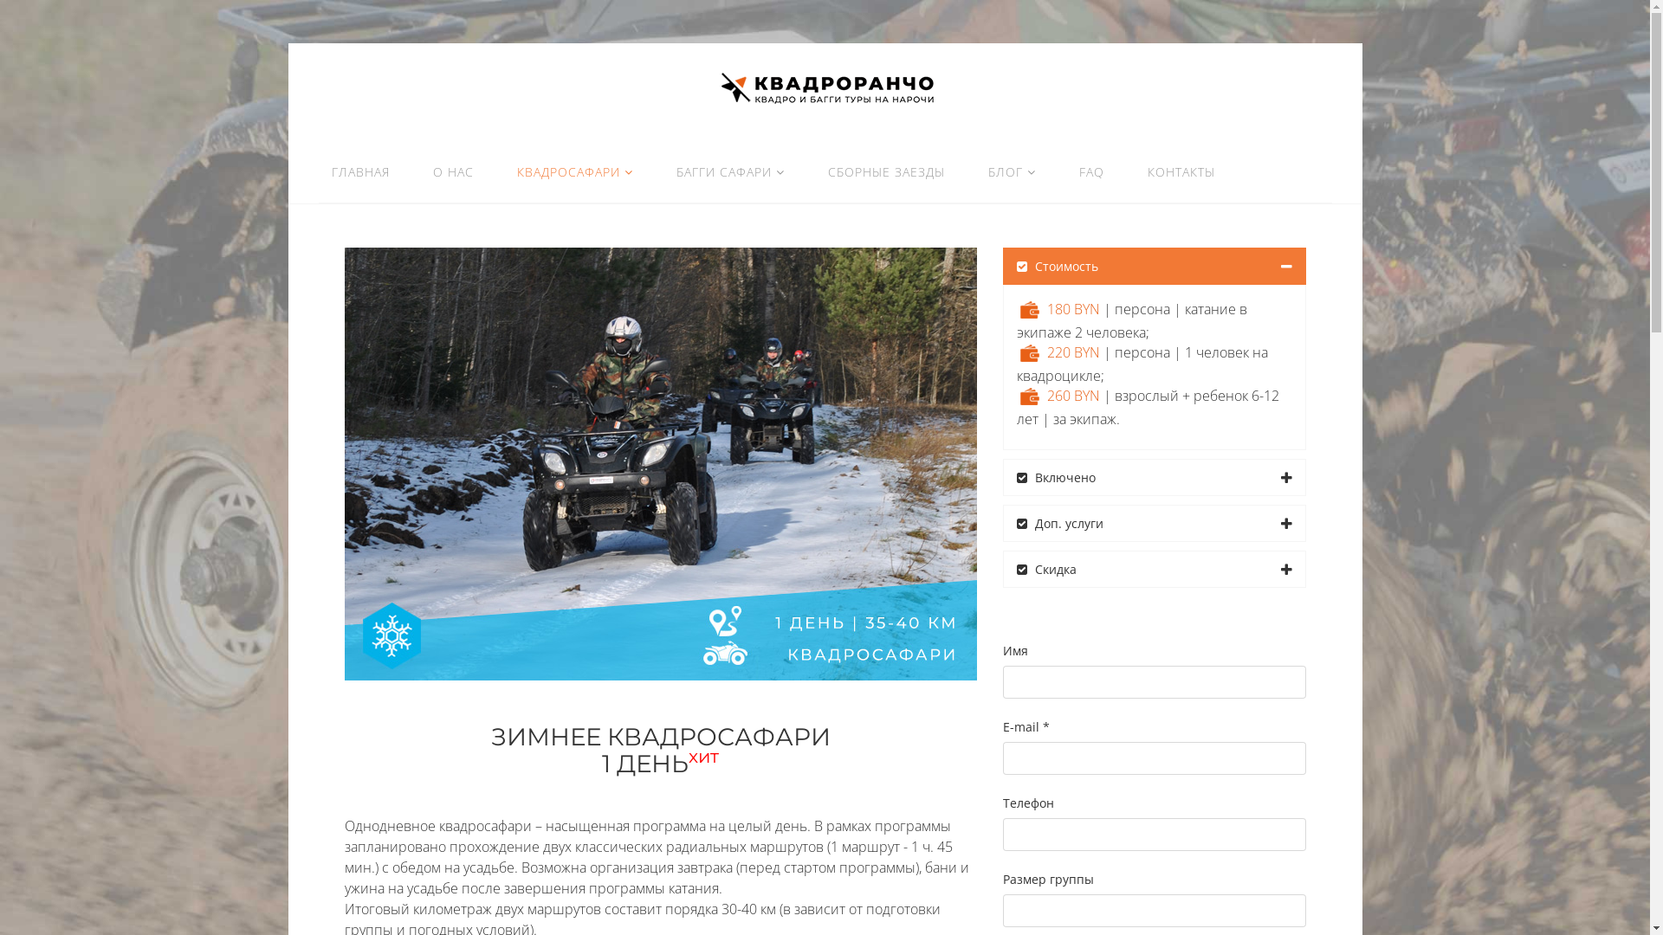 Image resolution: width=1663 pixels, height=935 pixels. What do you see at coordinates (1091, 172) in the screenshot?
I see `FAQ` at bounding box center [1091, 172].